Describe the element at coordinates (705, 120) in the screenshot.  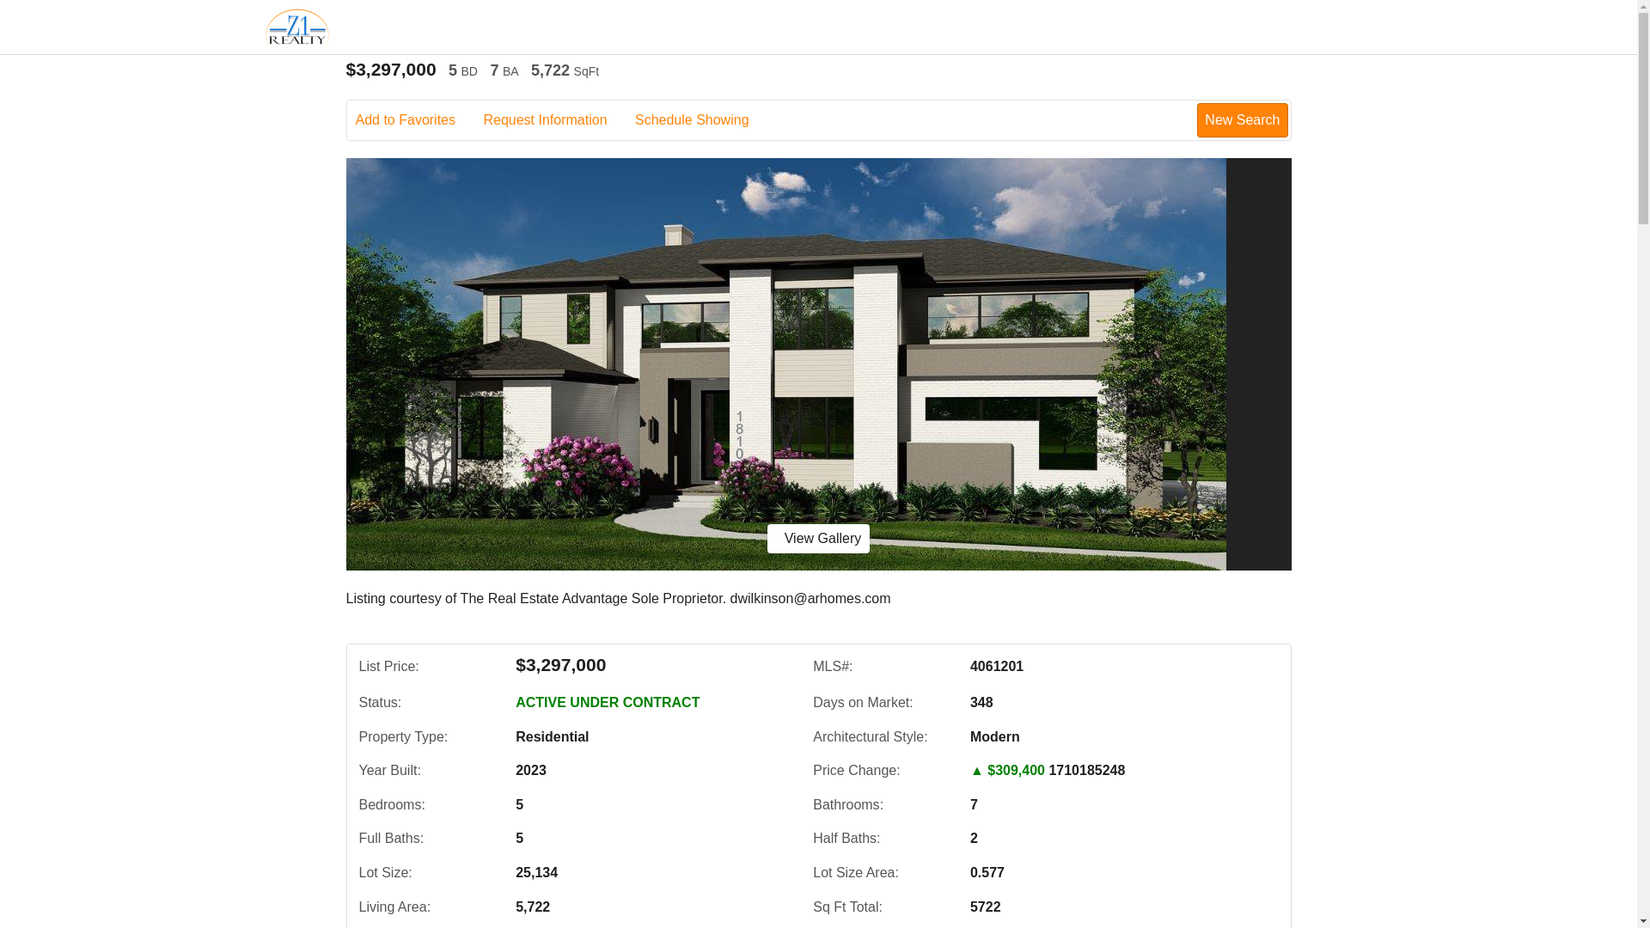
I see `Schedule Showing` at that location.